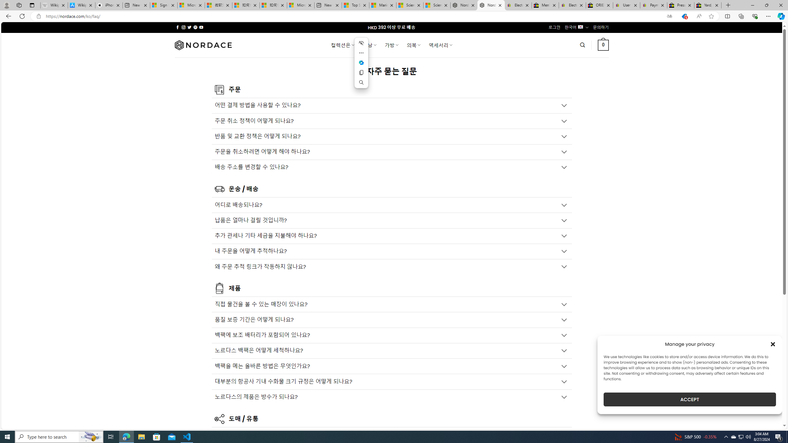 The height and width of the screenshot is (443, 788). I want to click on Follow on Twitter, so click(190, 27).